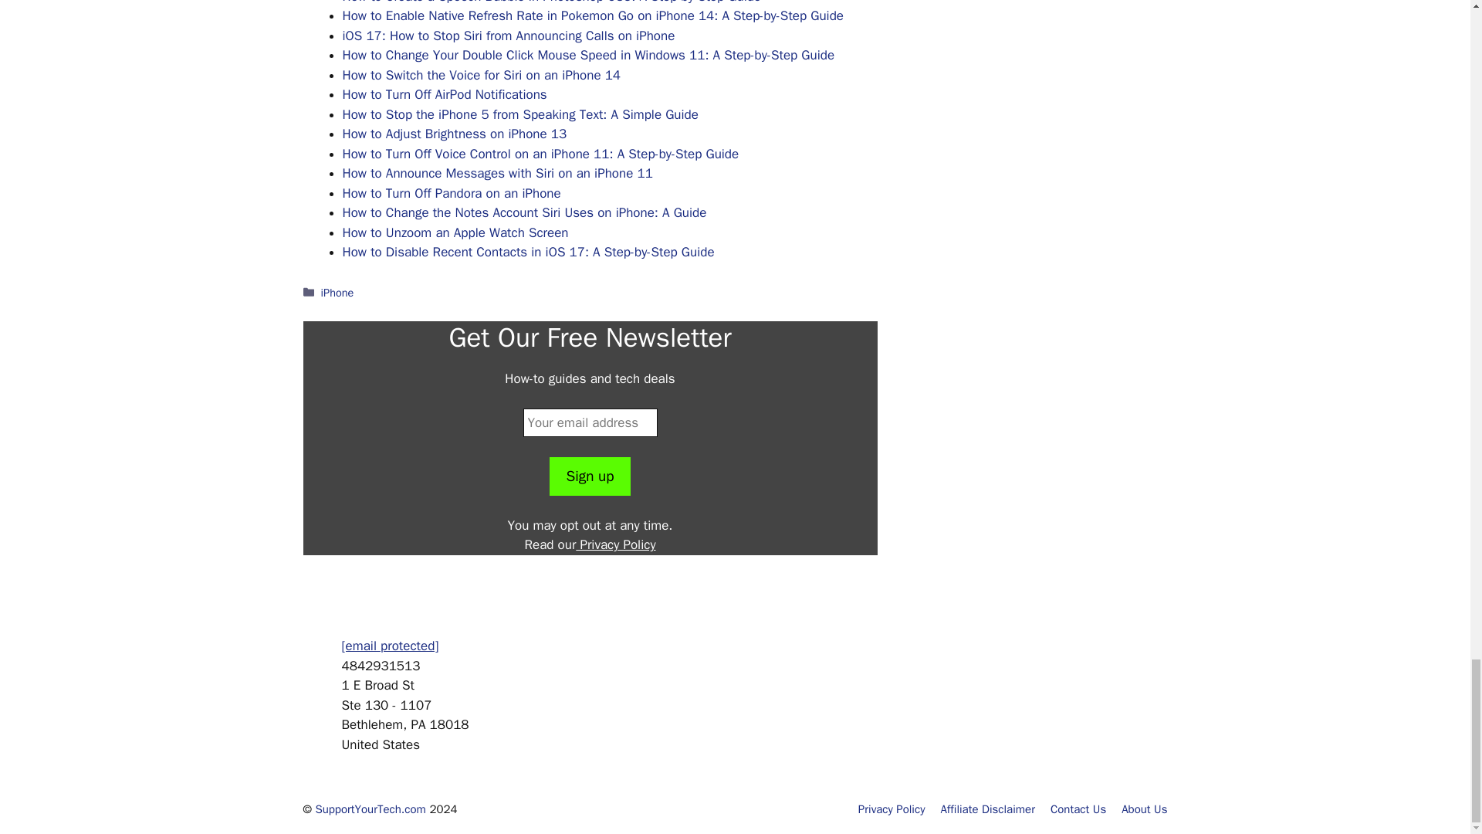 This screenshot has height=834, width=1482. Describe the element at coordinates (590, 476) in the screenshot. I see `Sign up` at that location.